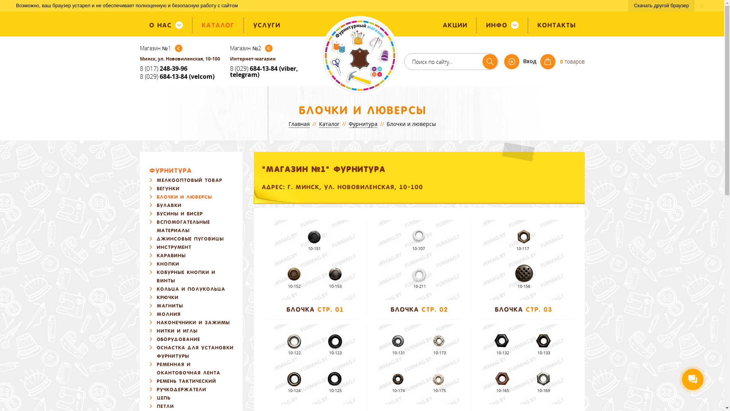 The image size is (730, 411). What do you see at coordinates (181, 76) in the screenshot?
I see `8 (029) 684-13-84 (velcom)` at bounding box center [181, 76].